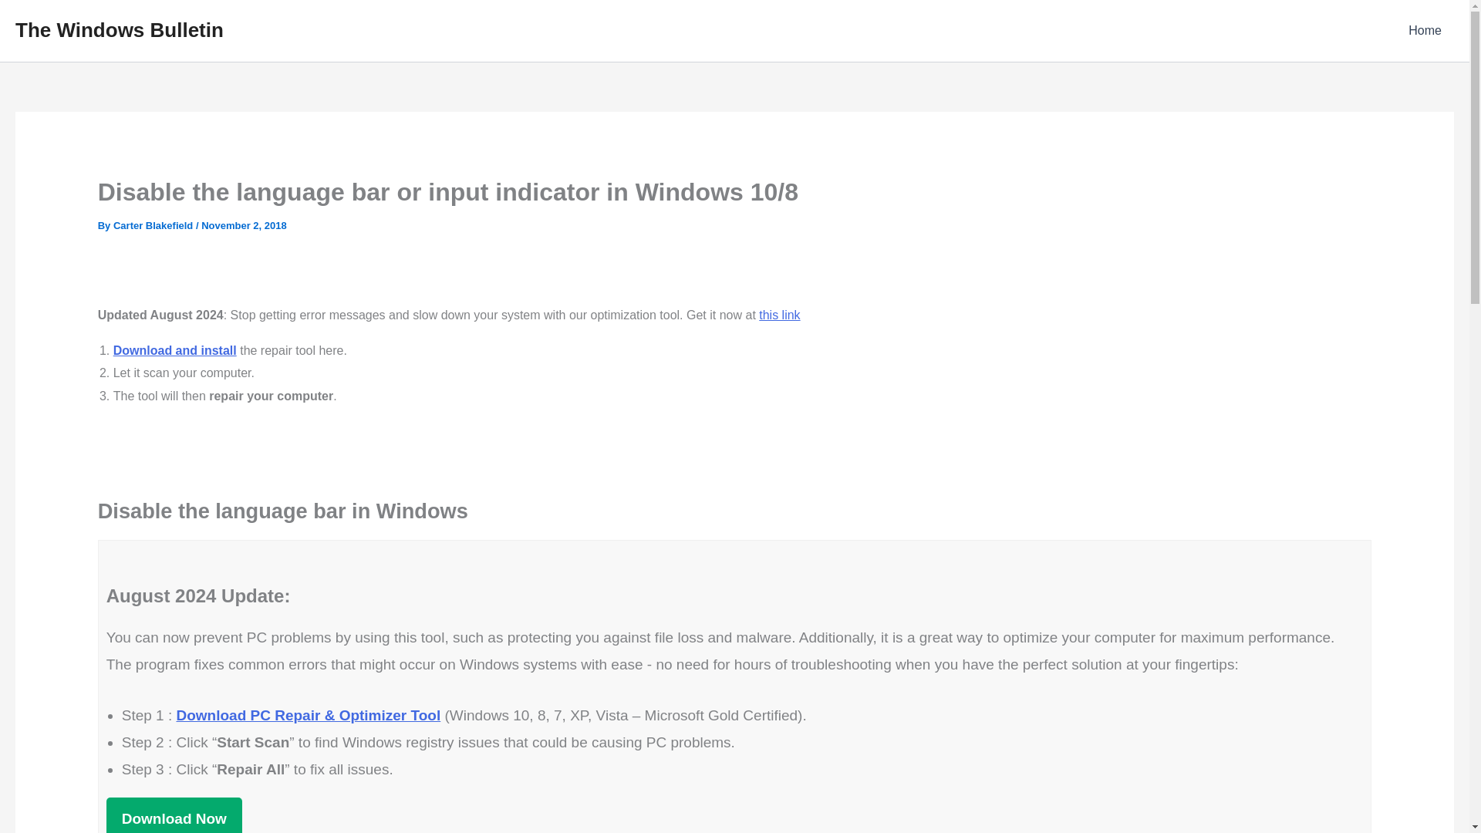  Describe the element at coordinates (174, 814) in the screenshot. I see `Download Now` at that location.